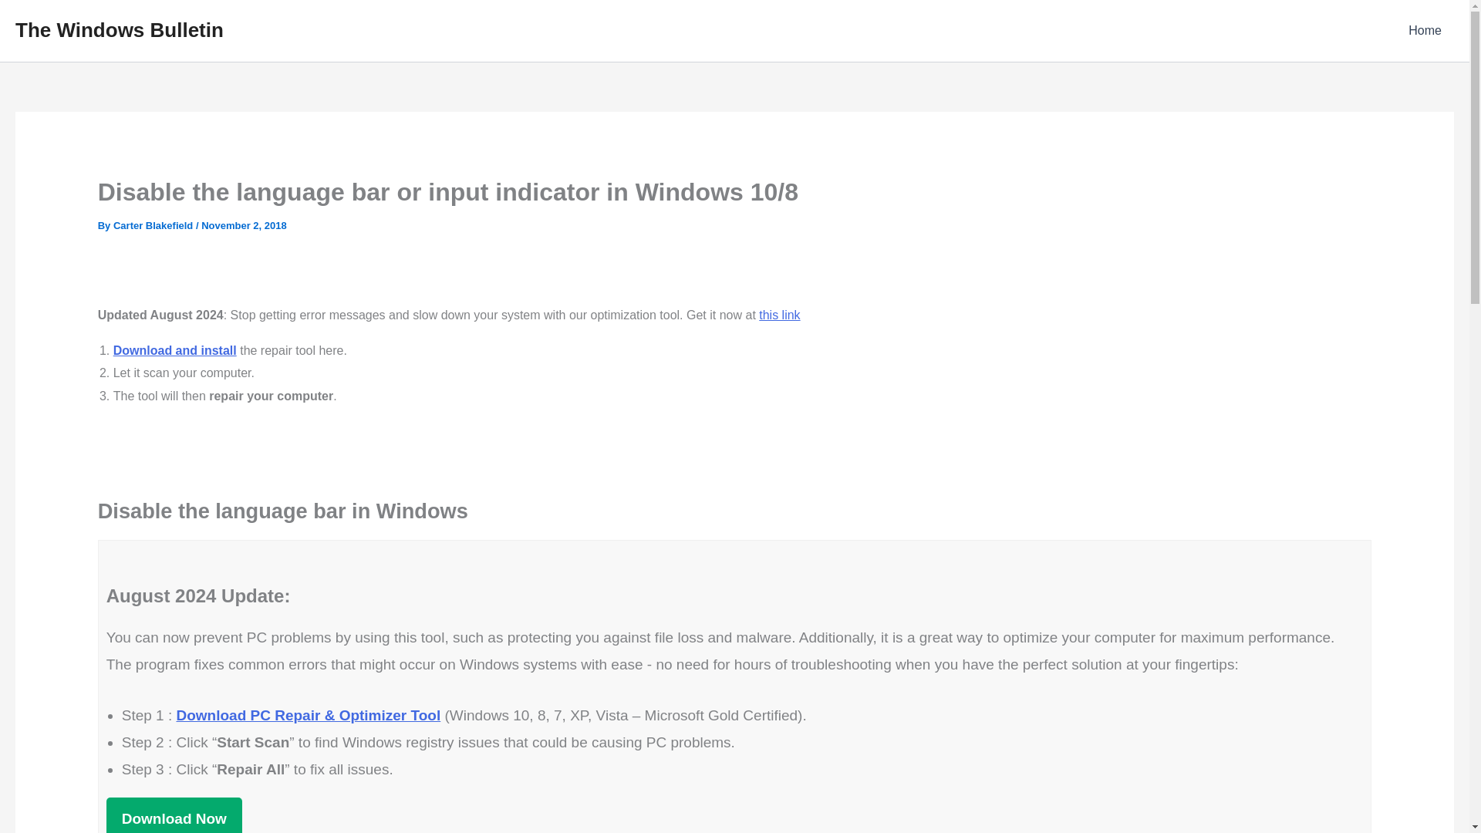  Describe the element at coordinates (174, 814) in the screenshot. I see `Download Now` at that location.